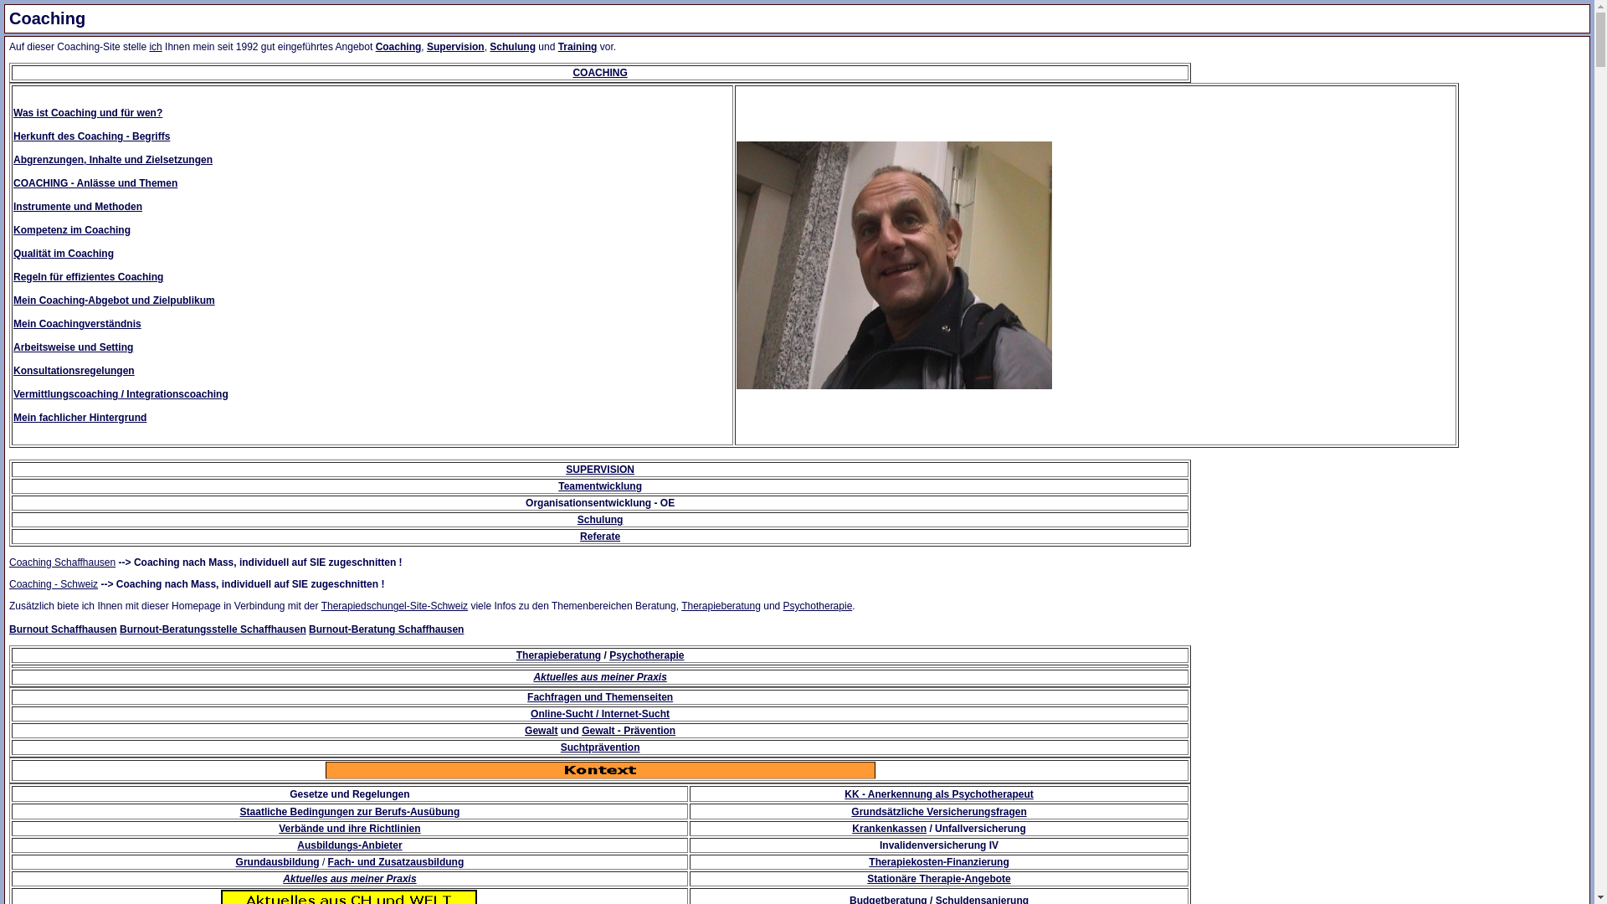  Describe the element at coordinates (600, 537) in the screenshot. I see `Referate` at that location.